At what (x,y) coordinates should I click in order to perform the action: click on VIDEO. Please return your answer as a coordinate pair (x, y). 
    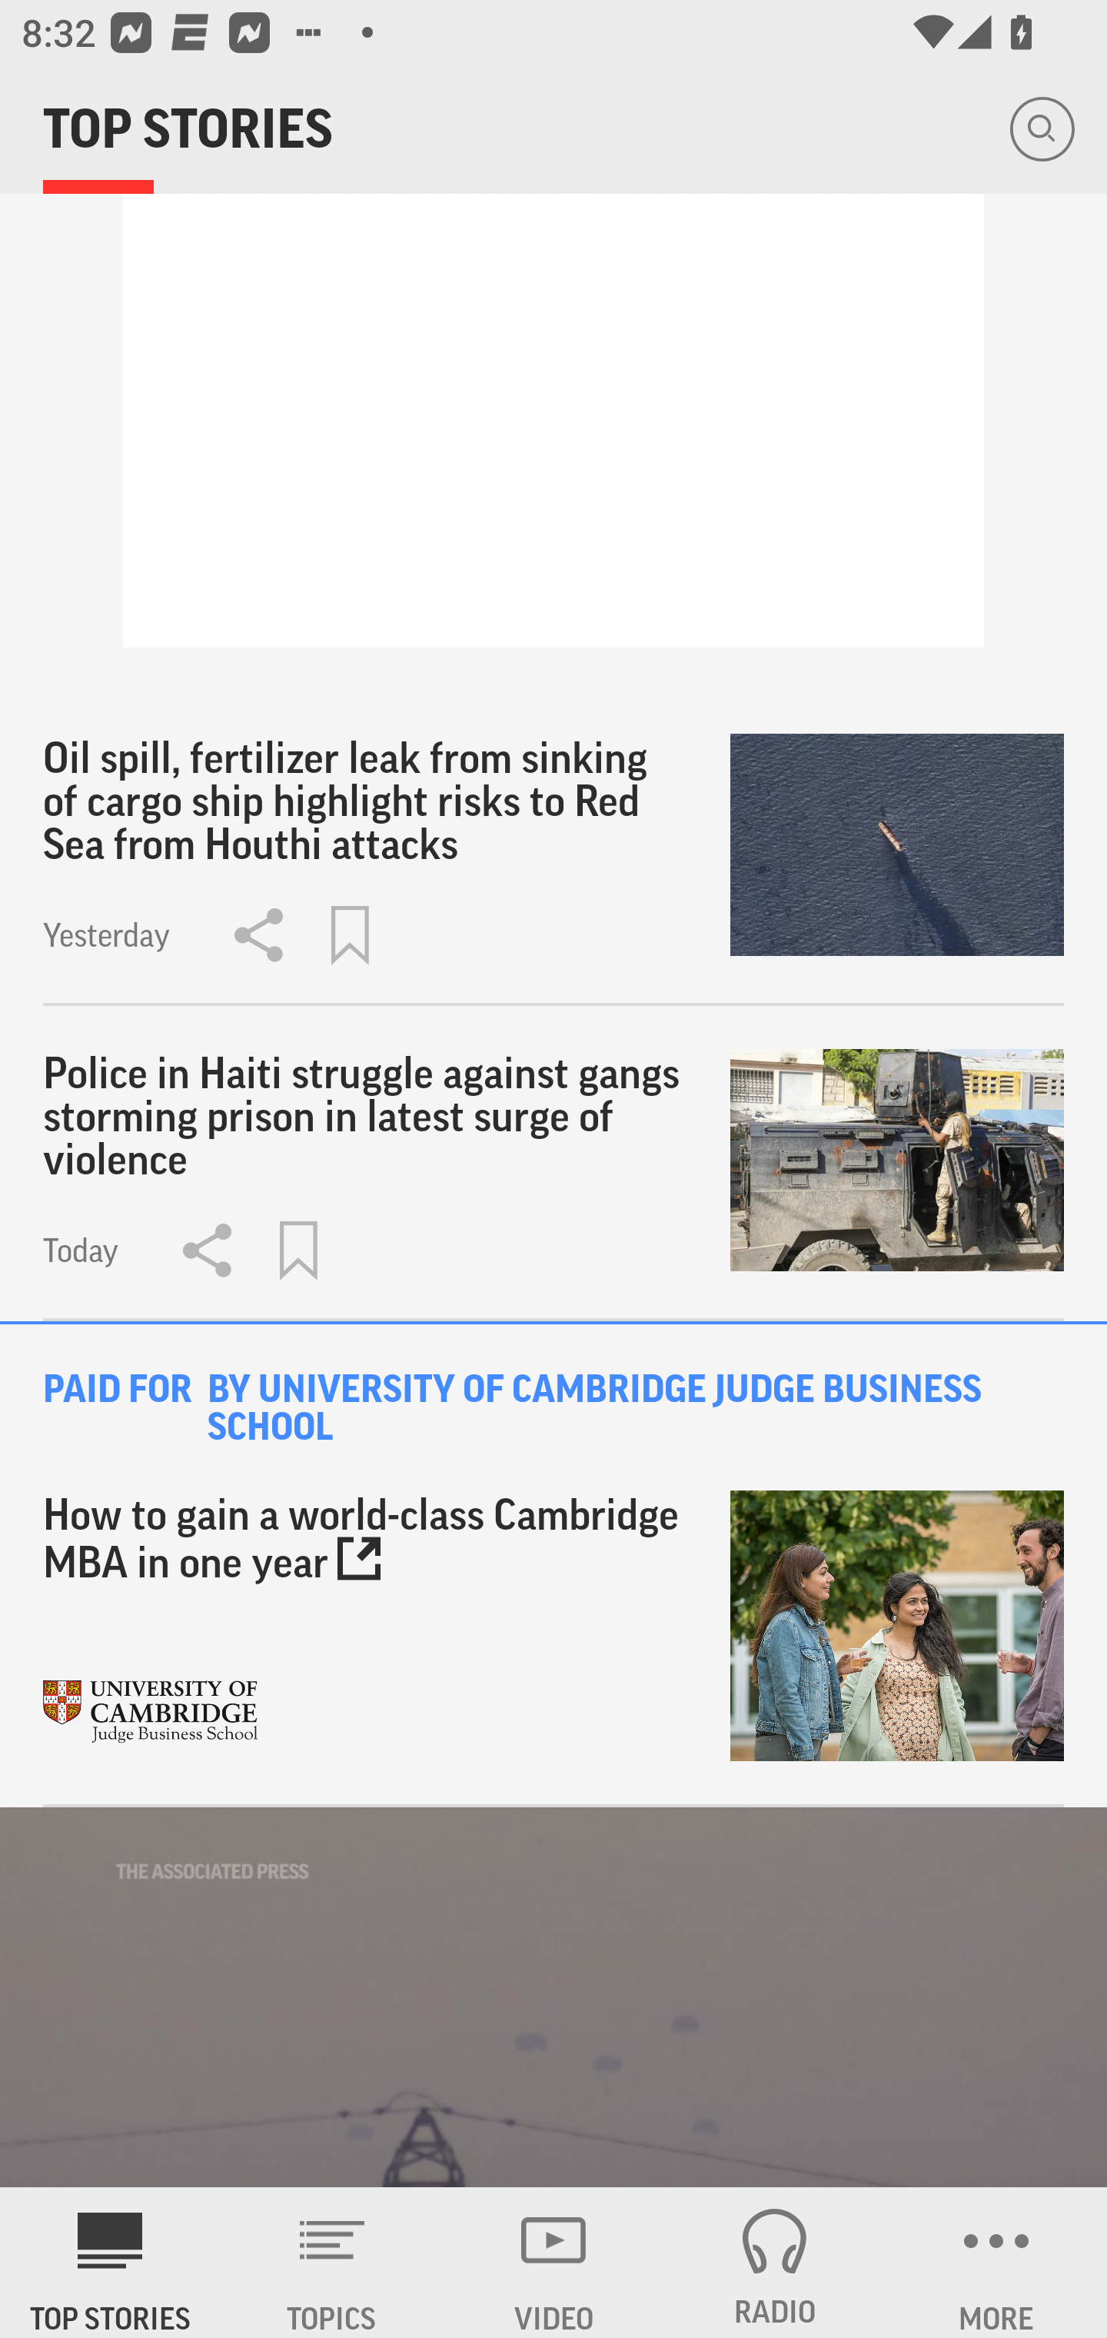
    Looking at the image, I should click on (553, 2263).